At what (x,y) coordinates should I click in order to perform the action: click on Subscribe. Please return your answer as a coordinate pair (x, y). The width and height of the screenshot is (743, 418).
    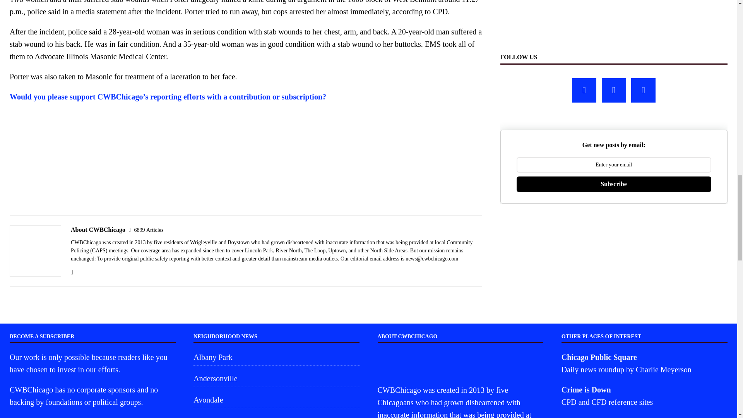
    Looking at the image, I should click on (614, 184).